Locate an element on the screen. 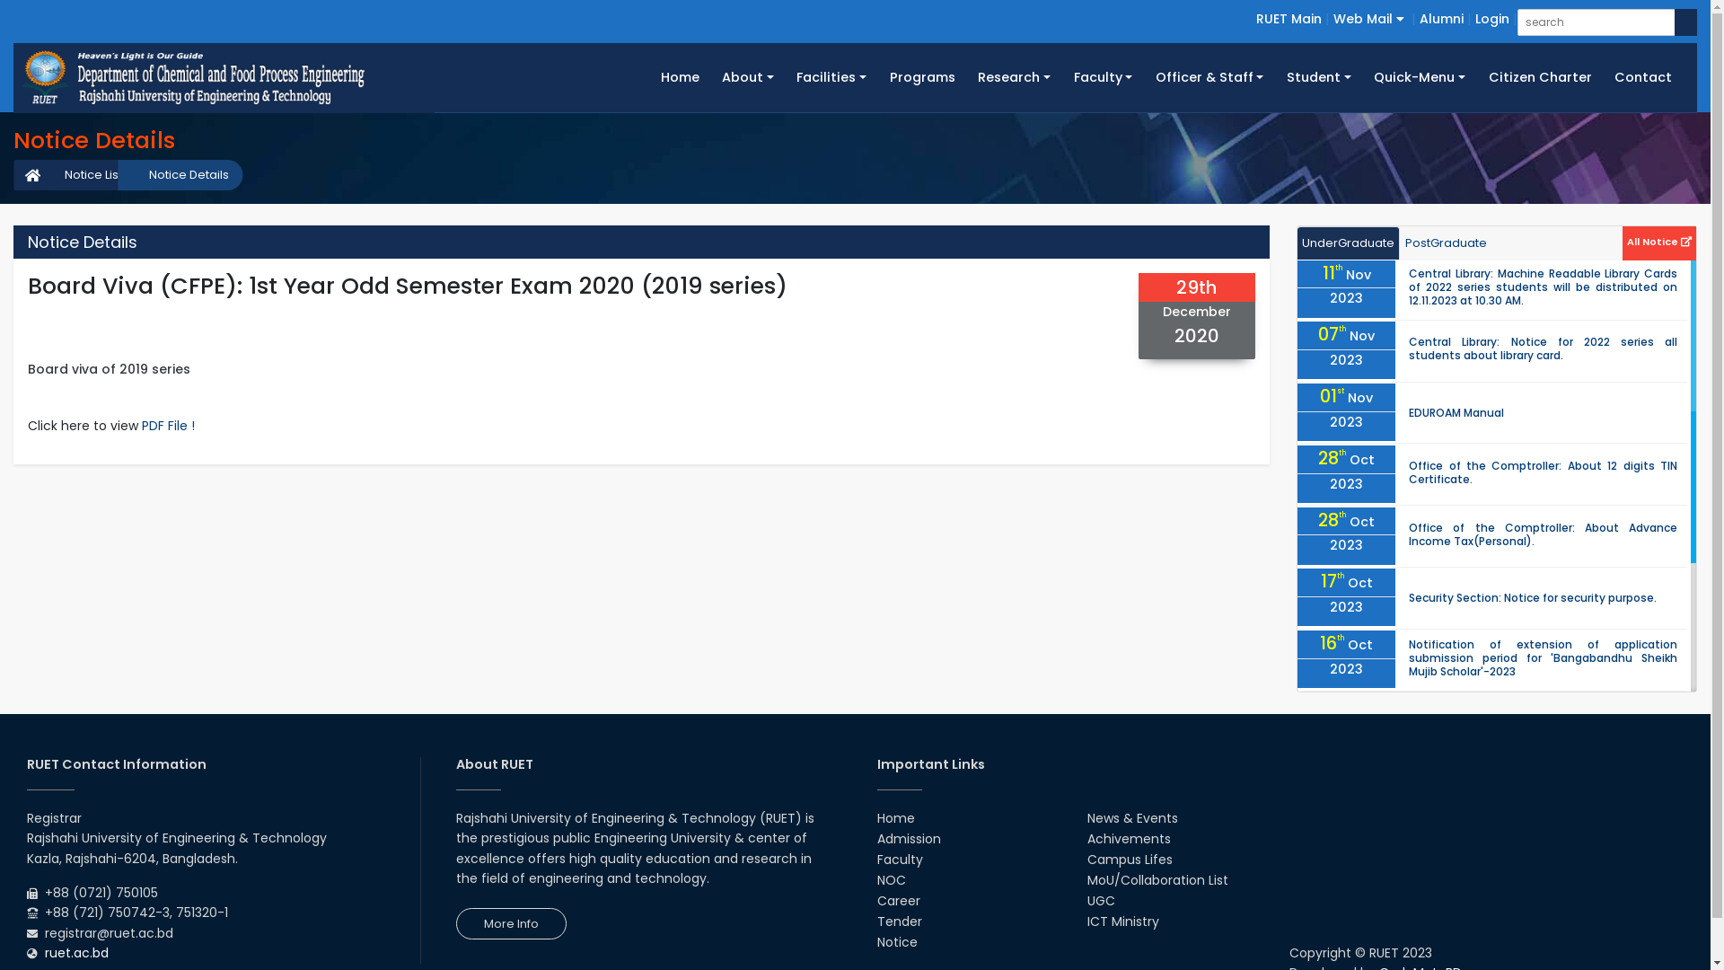  Programs on "The Sheikh Russel Day-2023" is located at coordinates (1527, 720).